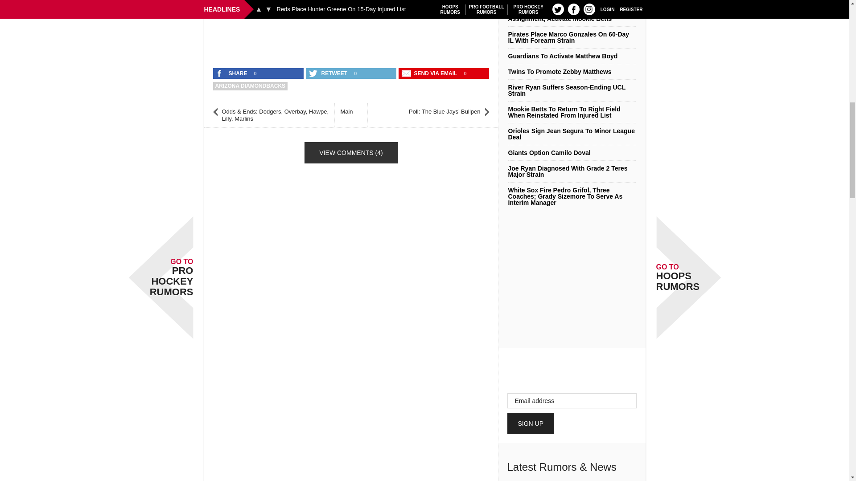  What do you see at coordinates (430, 73) in the screenshot?
I see `Send Diamondbacks Unlikely To Make Any Trades with an email` at bounding box center [430, 73].